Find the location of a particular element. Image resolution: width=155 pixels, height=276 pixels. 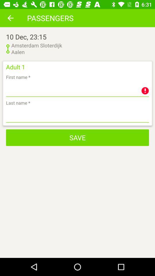

enter last name is located at coordinates (77, 115).